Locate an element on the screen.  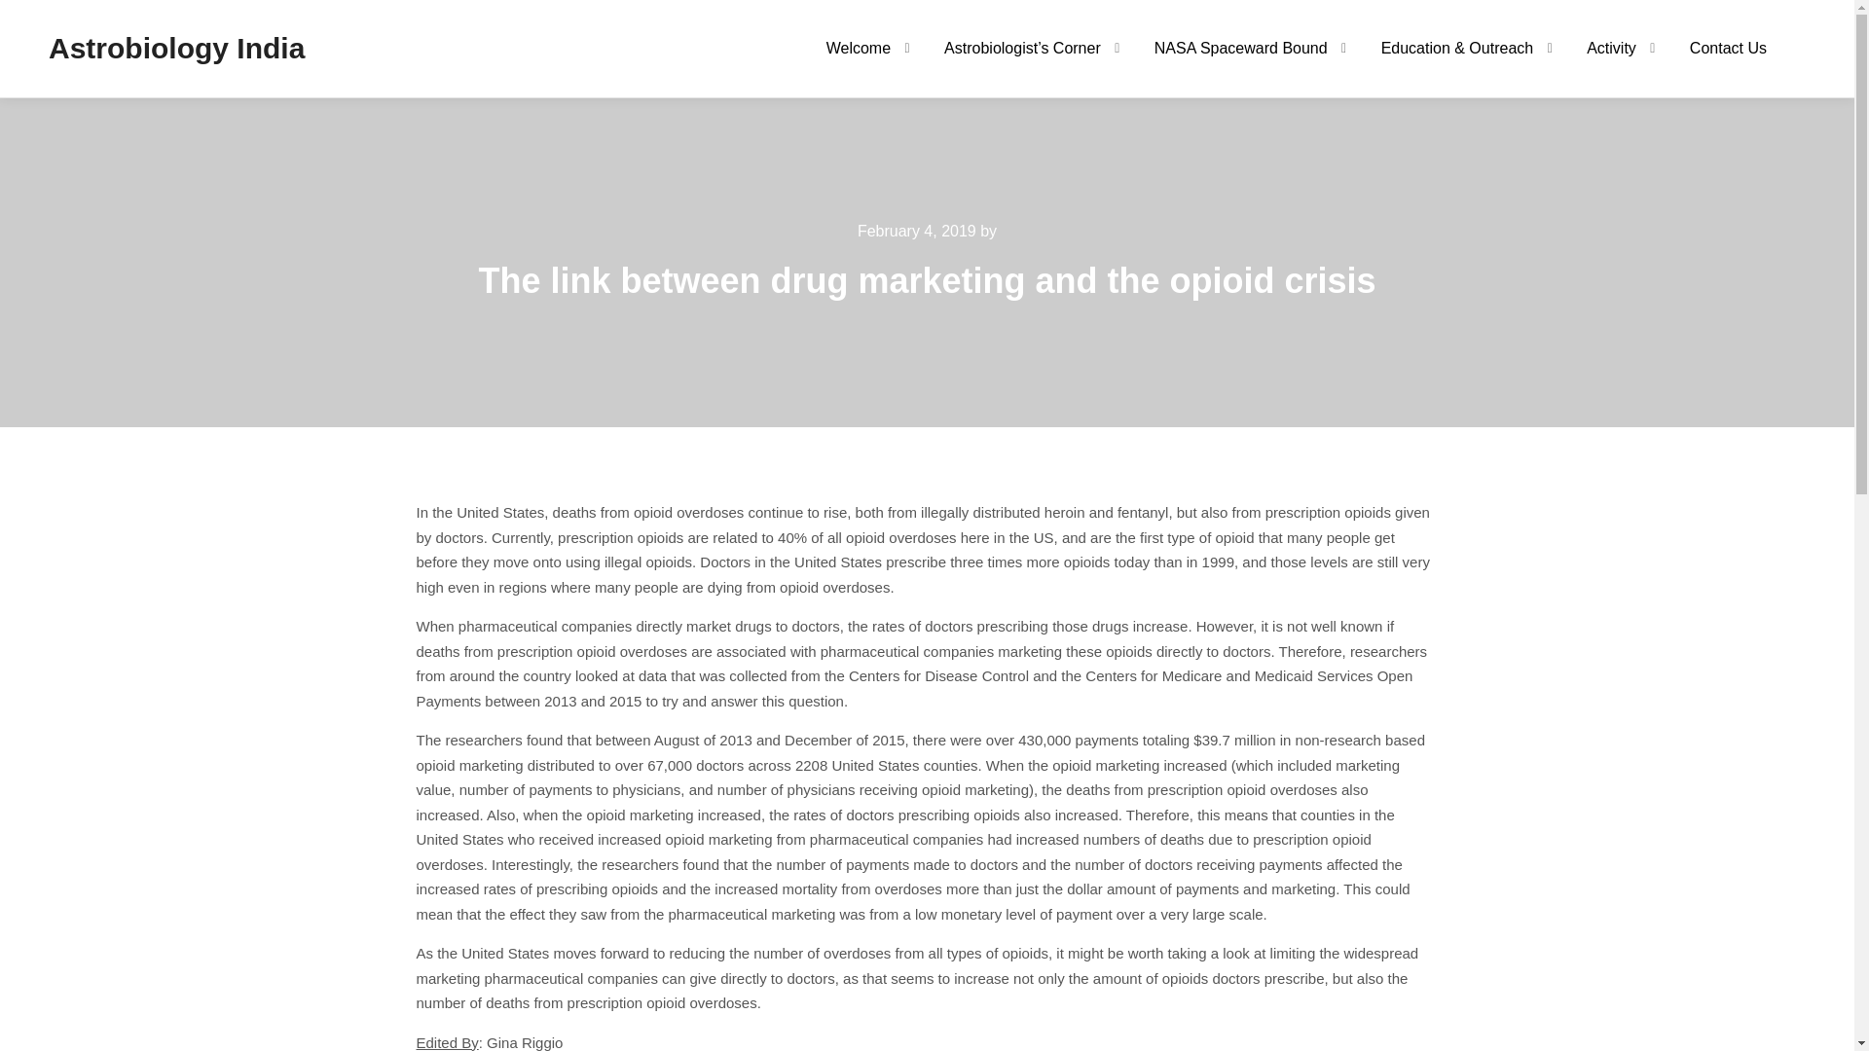
Welcome is located at coordinates (848, 49).